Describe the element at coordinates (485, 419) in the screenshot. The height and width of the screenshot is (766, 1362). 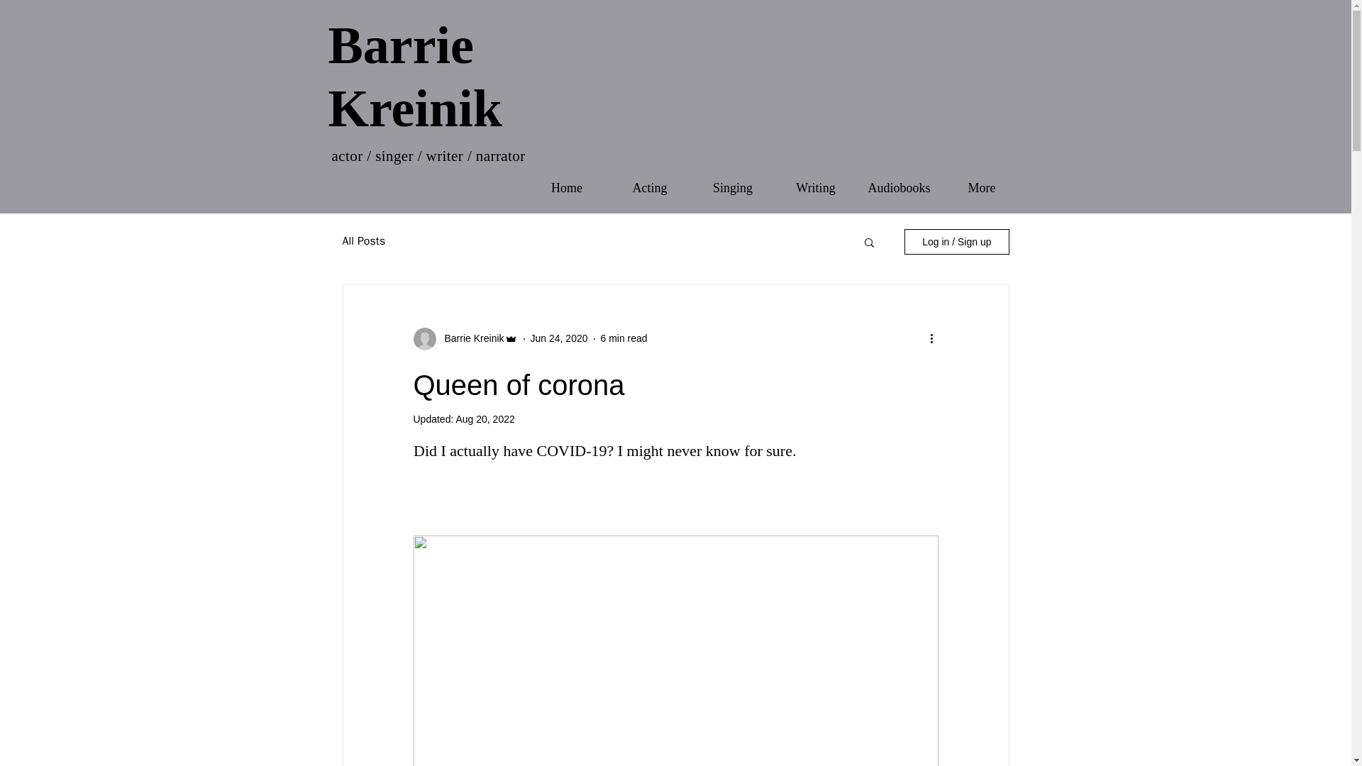
I see `Aug 20, 2022` at that location.